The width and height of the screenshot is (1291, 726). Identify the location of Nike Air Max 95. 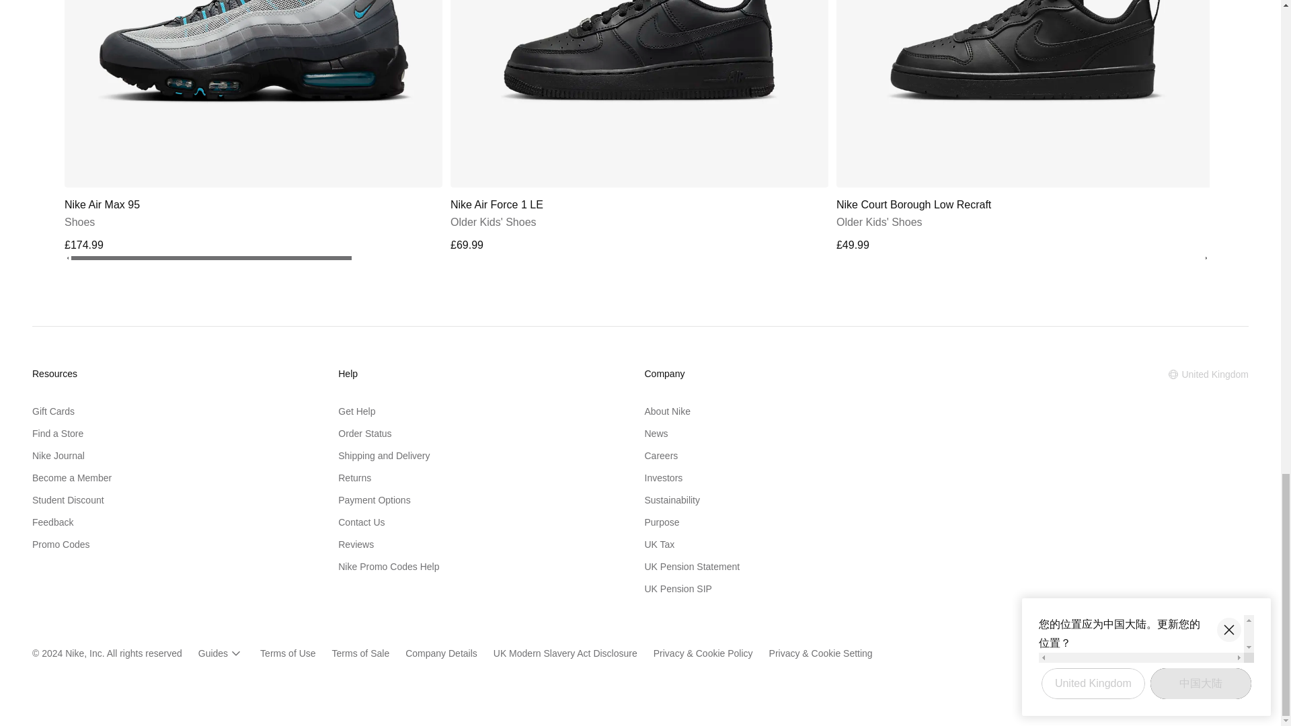
(253, 128).